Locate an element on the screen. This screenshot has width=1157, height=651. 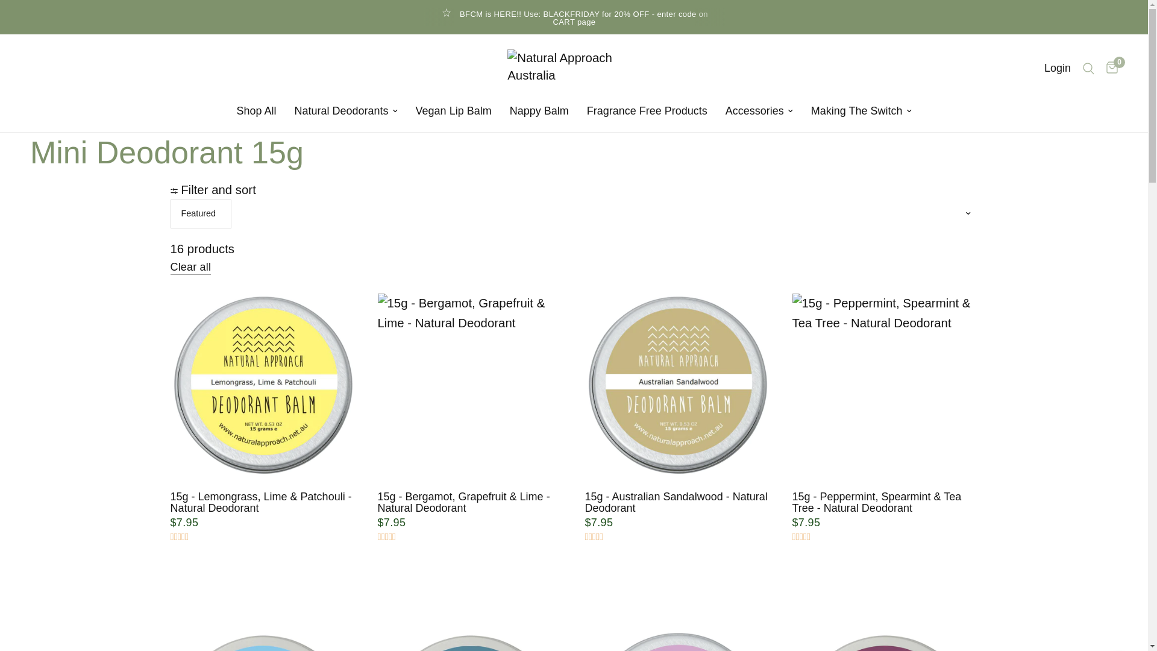
15g - Bergamot, Grapefruit & Lime - Natural Deodorant is located at coordinates (470, 386).